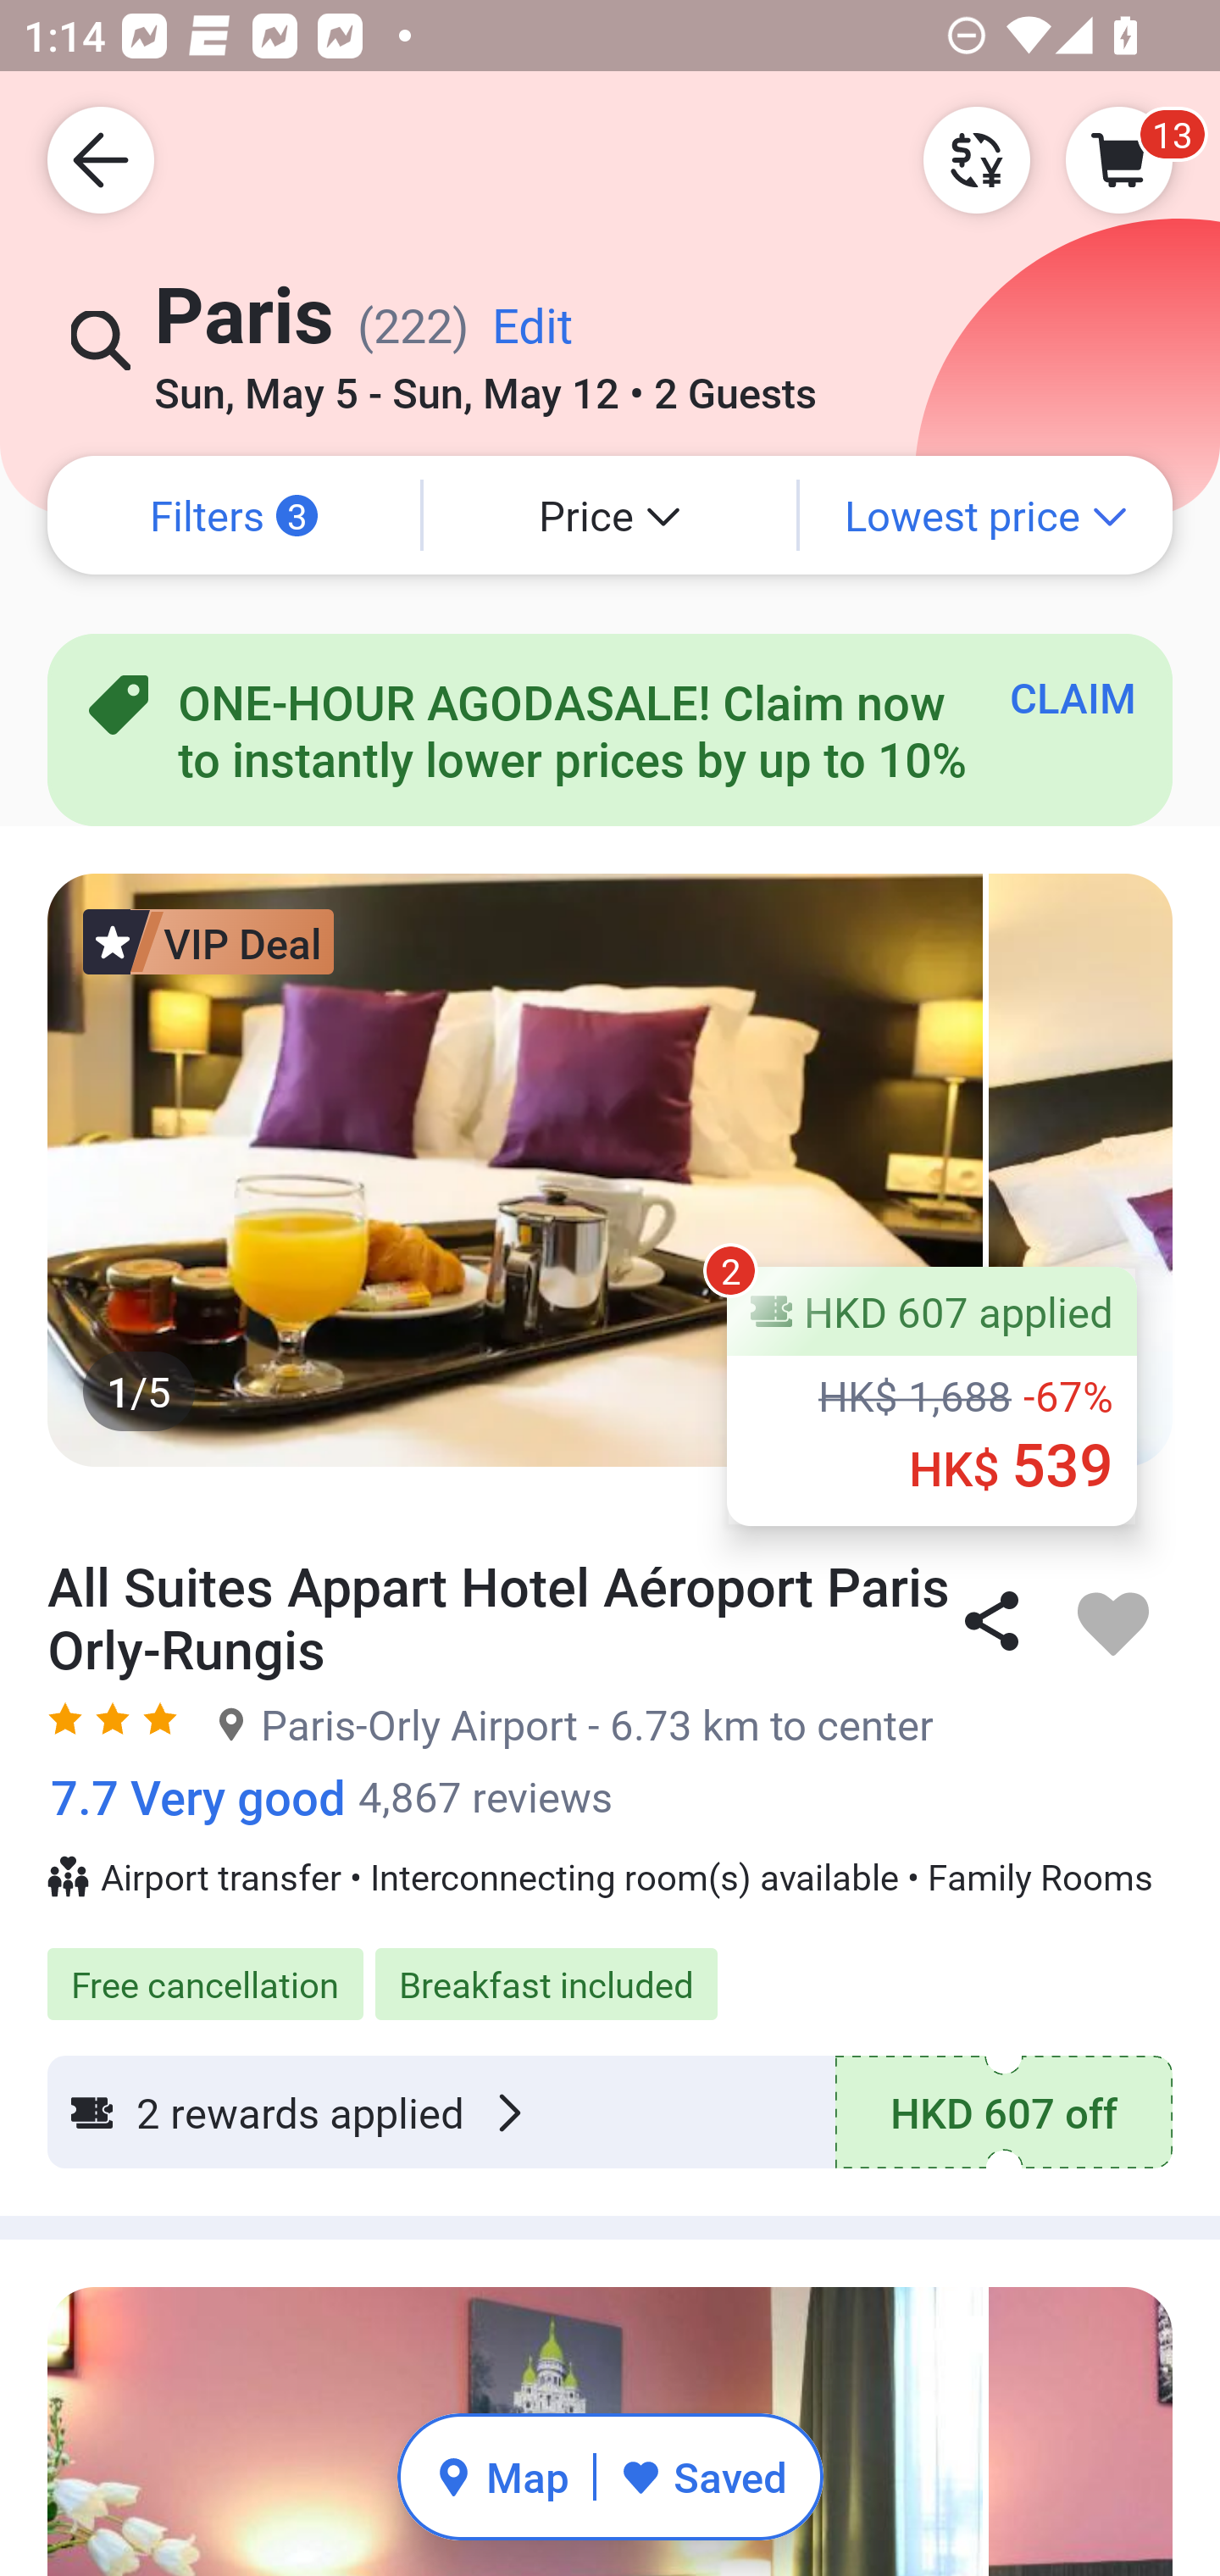 This screenshot has width=1220, height=2576. I want to click on 2 rewards applied HKD 607 off, so click(610, 2112).